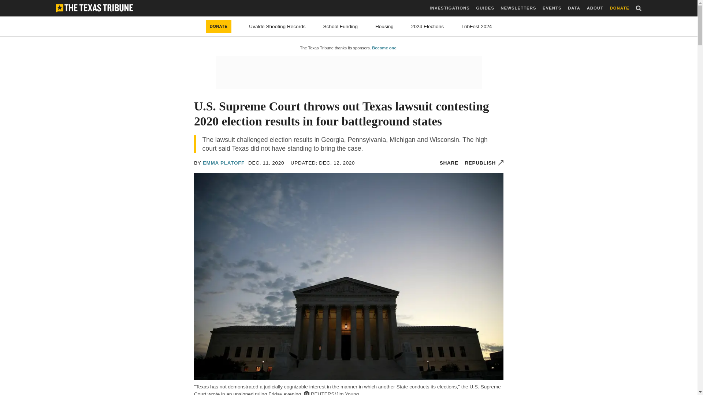  Describe the element at coordinates (341, 26) in the screenshot. I see `School Funding` at that location.